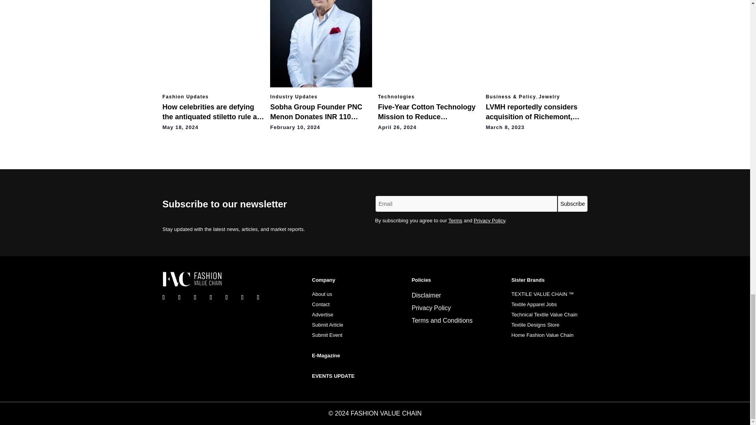 The height and width of the screenshot is (425, 756). What do you see at coordinates (573, 203) in the screenshot?
I see `Subscribe` at bounding box center [573, 203].